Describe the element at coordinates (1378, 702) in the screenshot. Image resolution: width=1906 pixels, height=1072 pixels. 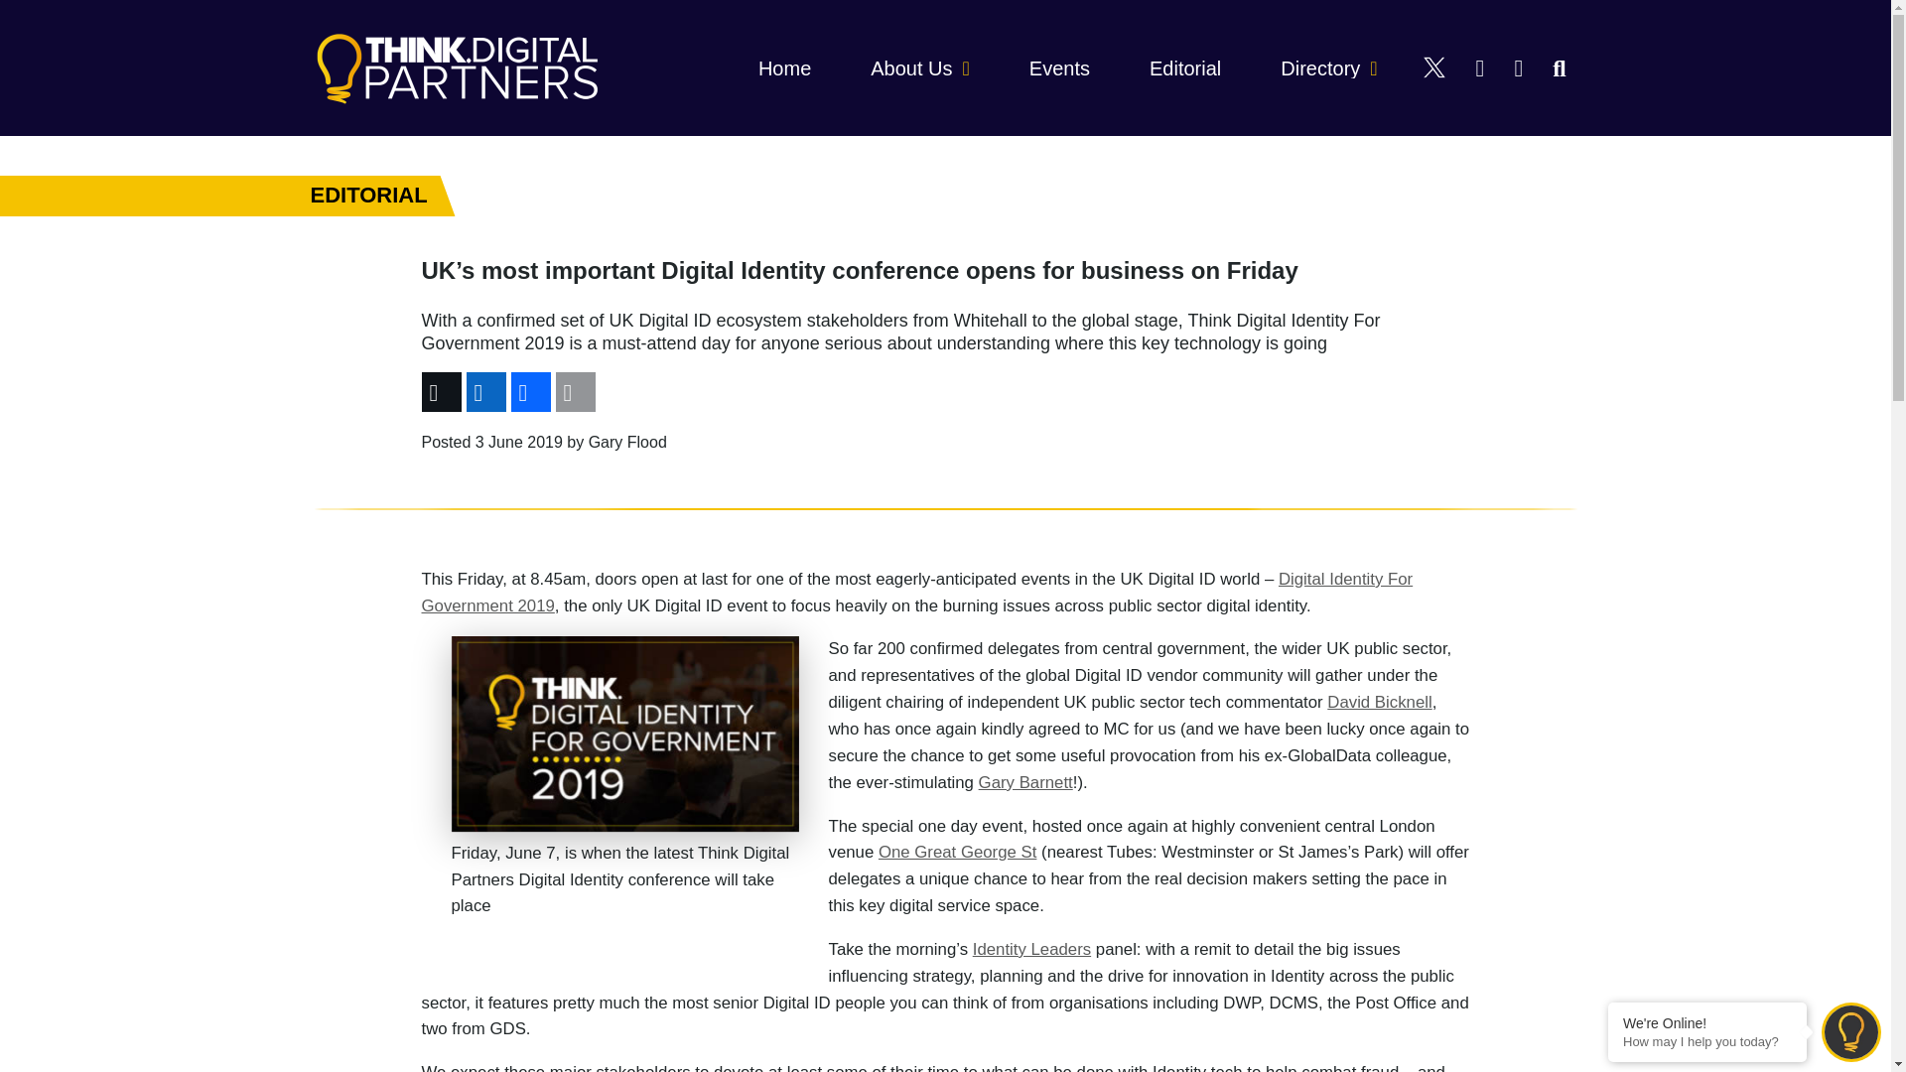
I see `David Bicknell` at that location.